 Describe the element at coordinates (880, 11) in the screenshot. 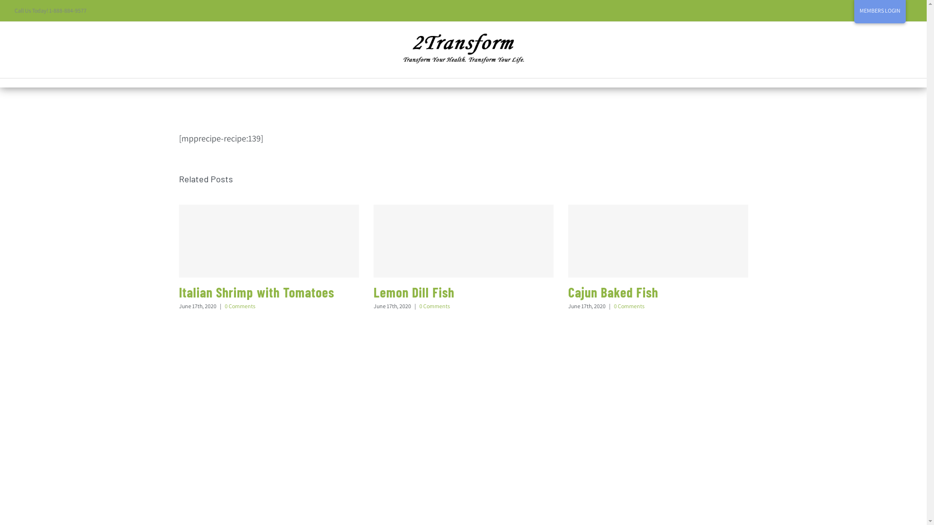

I see `MEMBERS LOGIN` at that location.